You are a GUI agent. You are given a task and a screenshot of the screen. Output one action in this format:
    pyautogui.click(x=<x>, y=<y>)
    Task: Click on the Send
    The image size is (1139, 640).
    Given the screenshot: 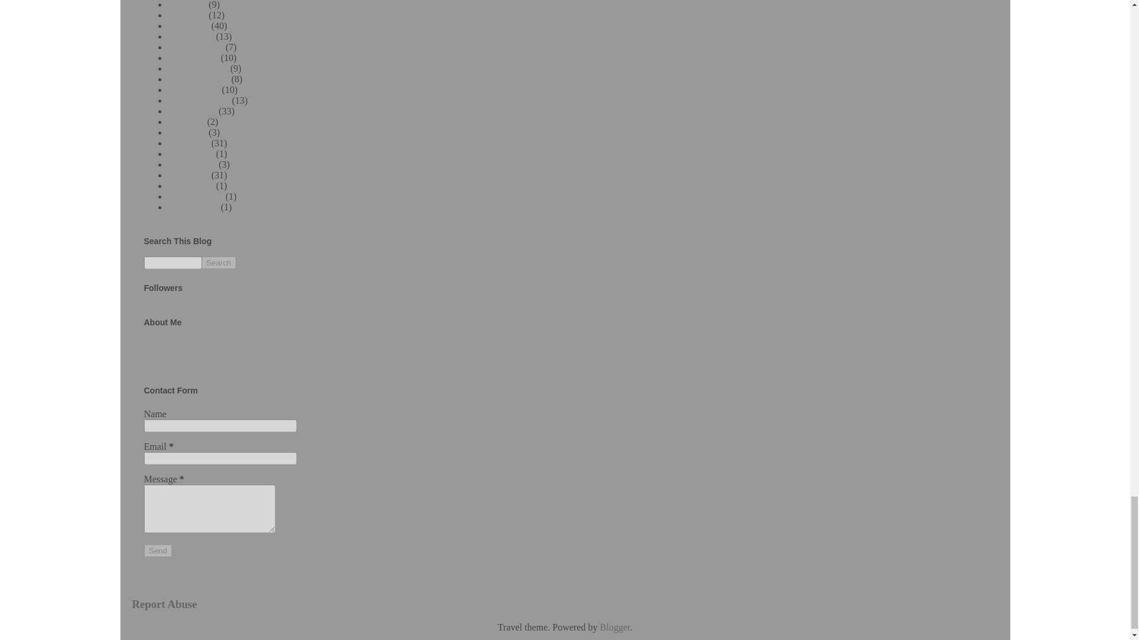 What is the action you would take?
    pyautogui.click(x=157, y=551)
    